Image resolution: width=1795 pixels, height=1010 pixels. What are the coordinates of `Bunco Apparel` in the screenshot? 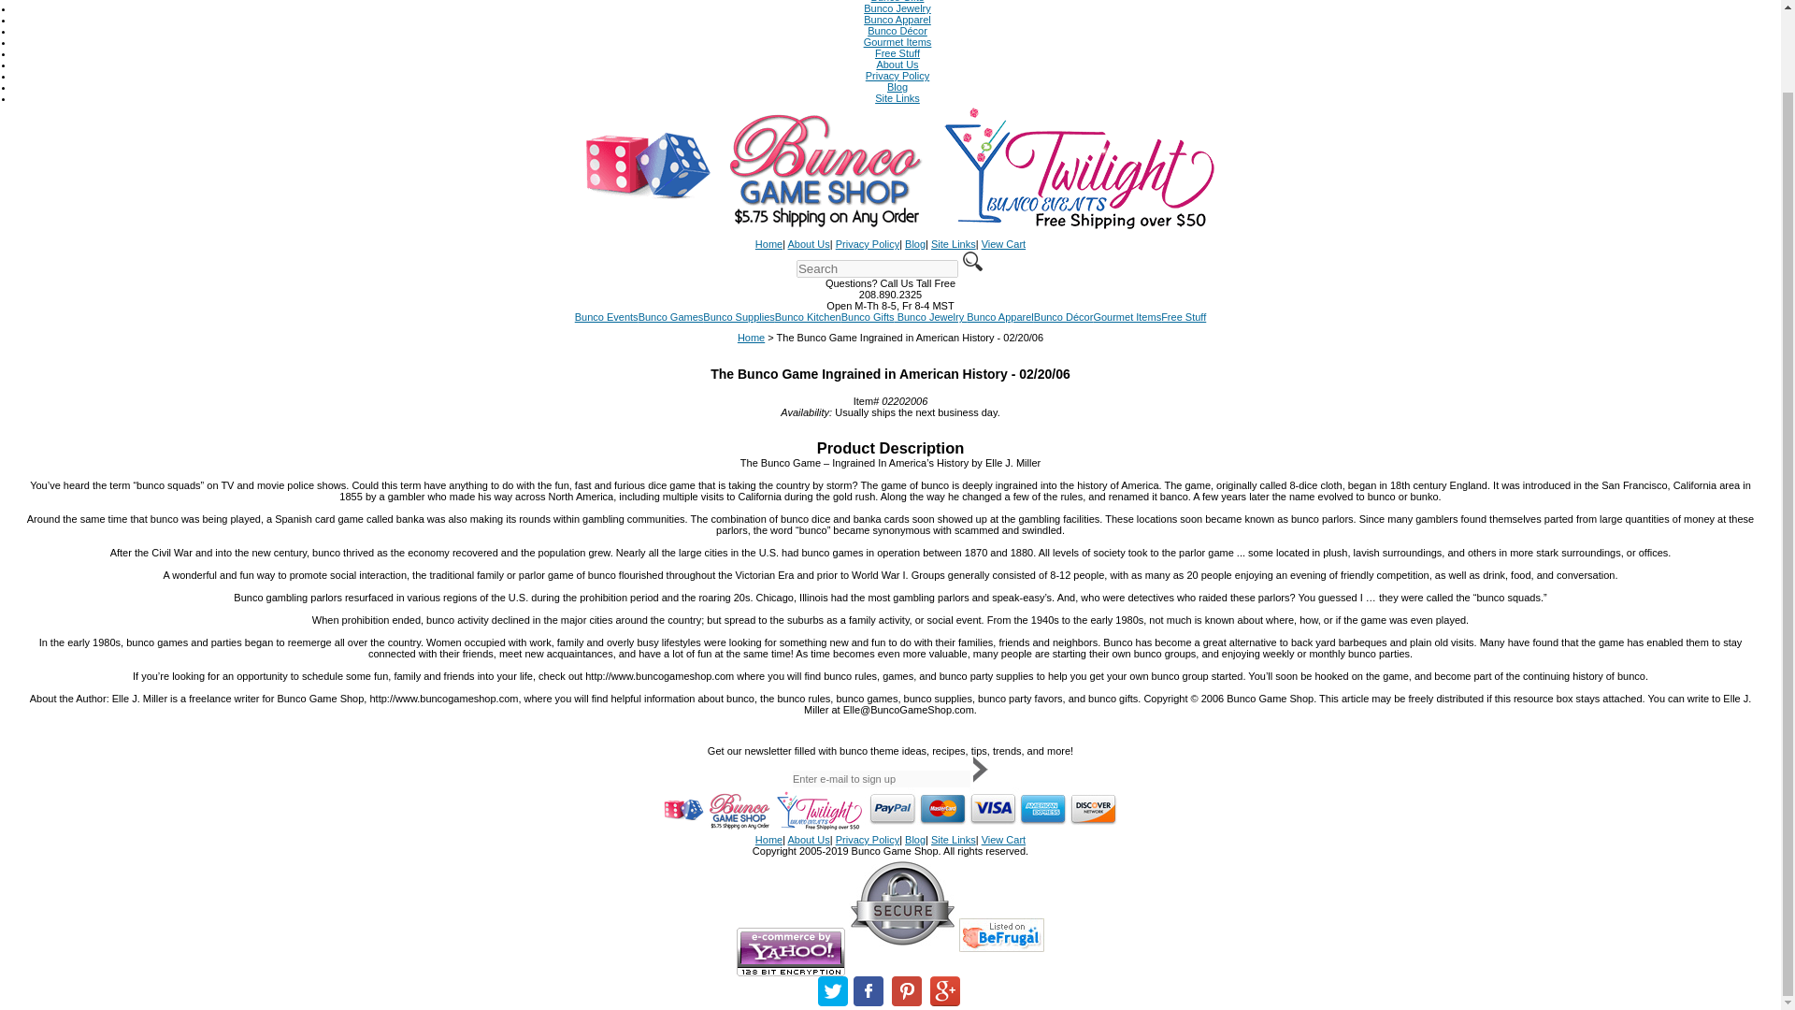 It's located at (897, 20).